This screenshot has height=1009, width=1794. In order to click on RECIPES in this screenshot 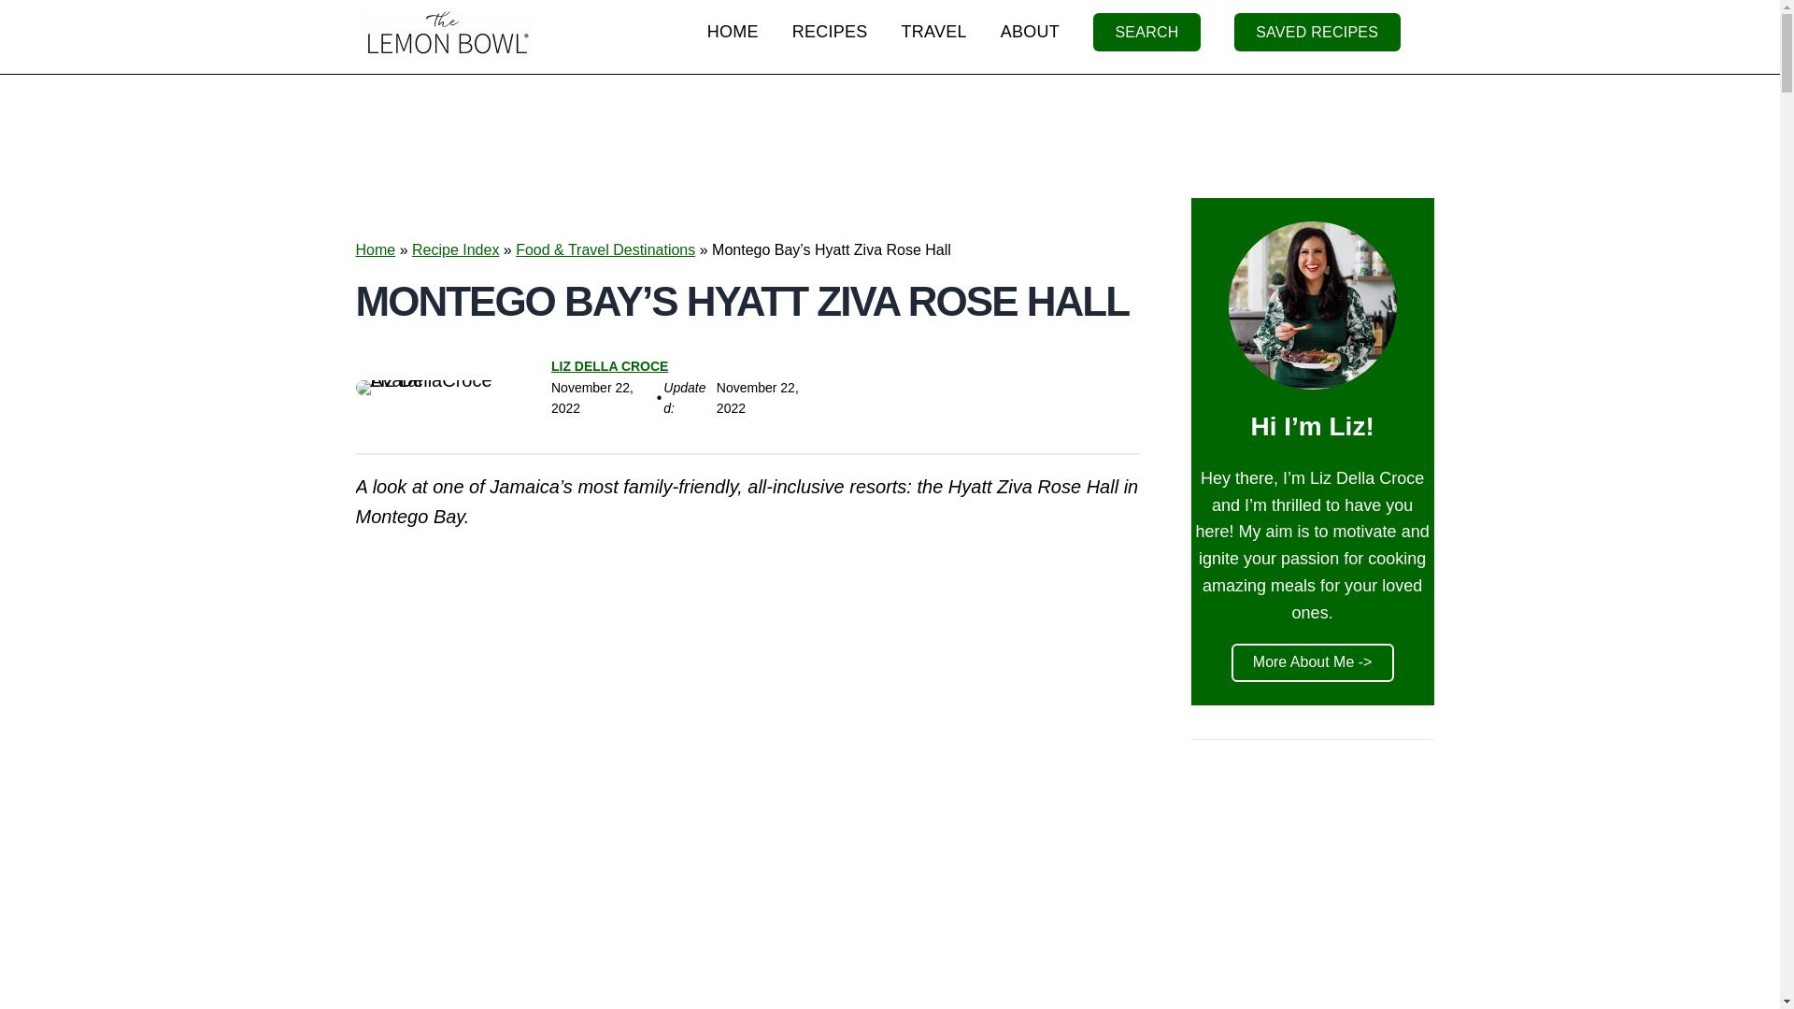, I will do `click(830, 32)`.